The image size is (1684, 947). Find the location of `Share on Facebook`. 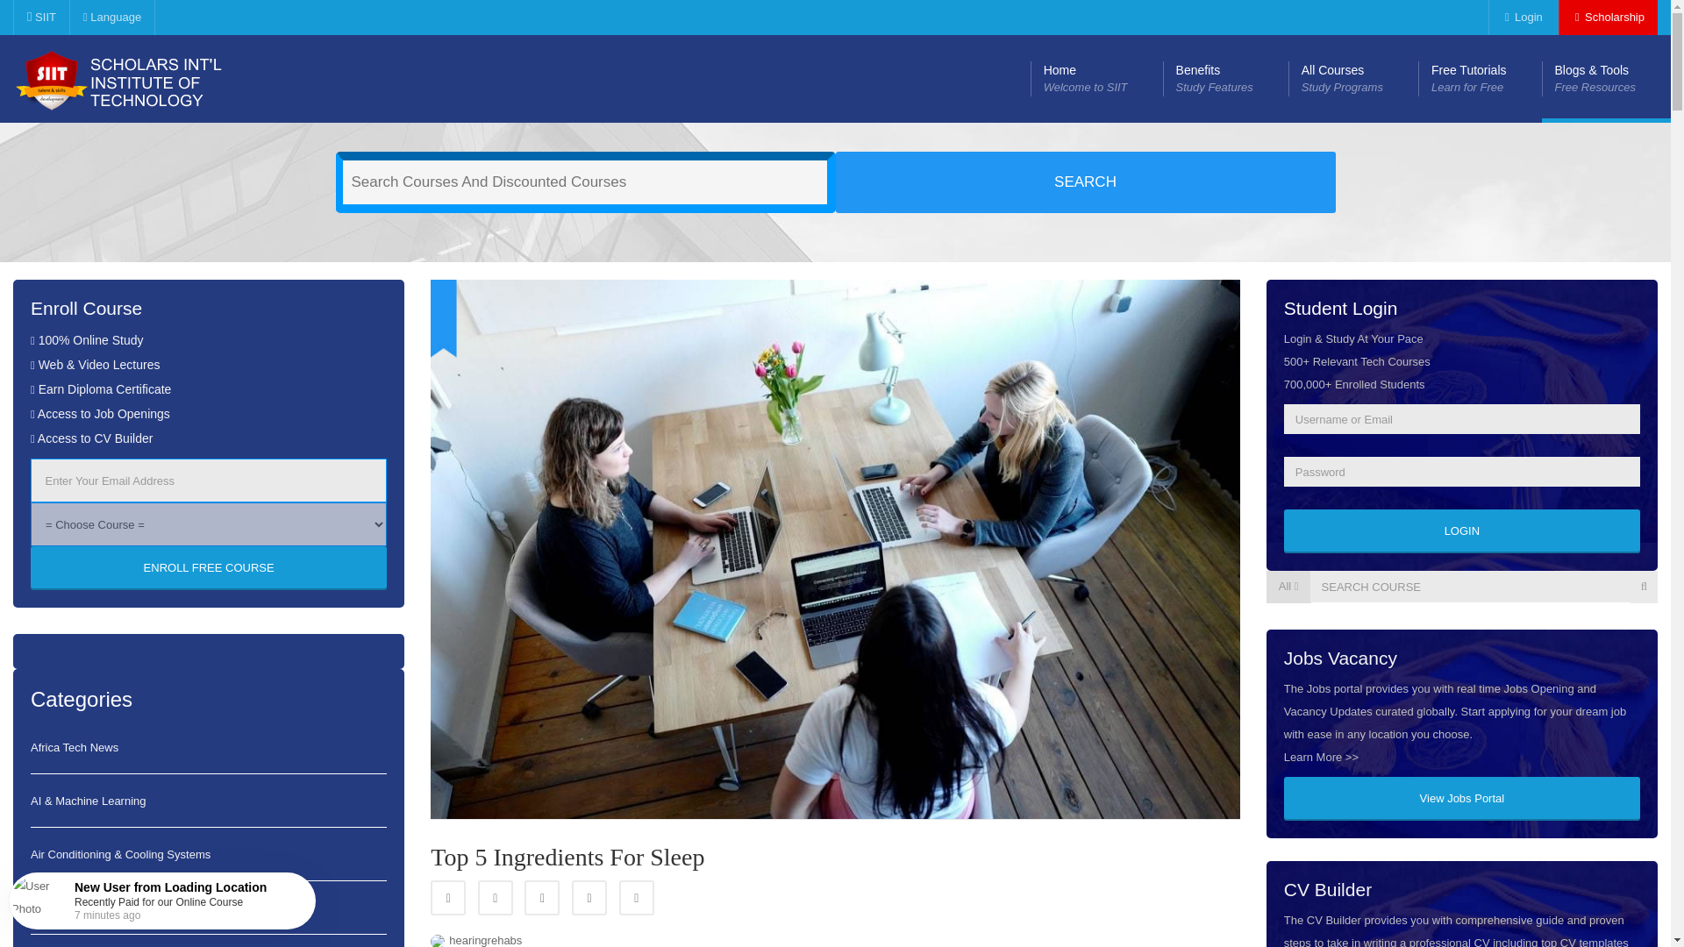

Share on Facebook is located at coordinates (1225, 79).